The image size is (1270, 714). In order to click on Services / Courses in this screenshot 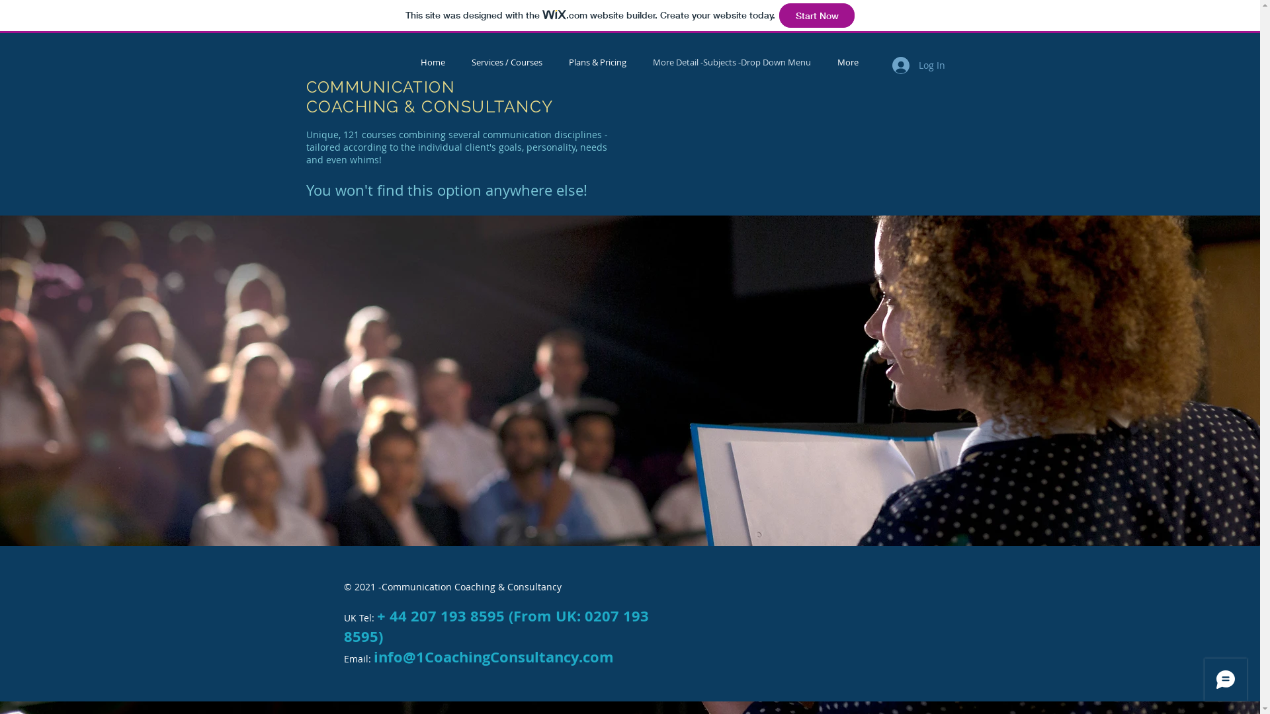, I will do `click(507, 62)`.